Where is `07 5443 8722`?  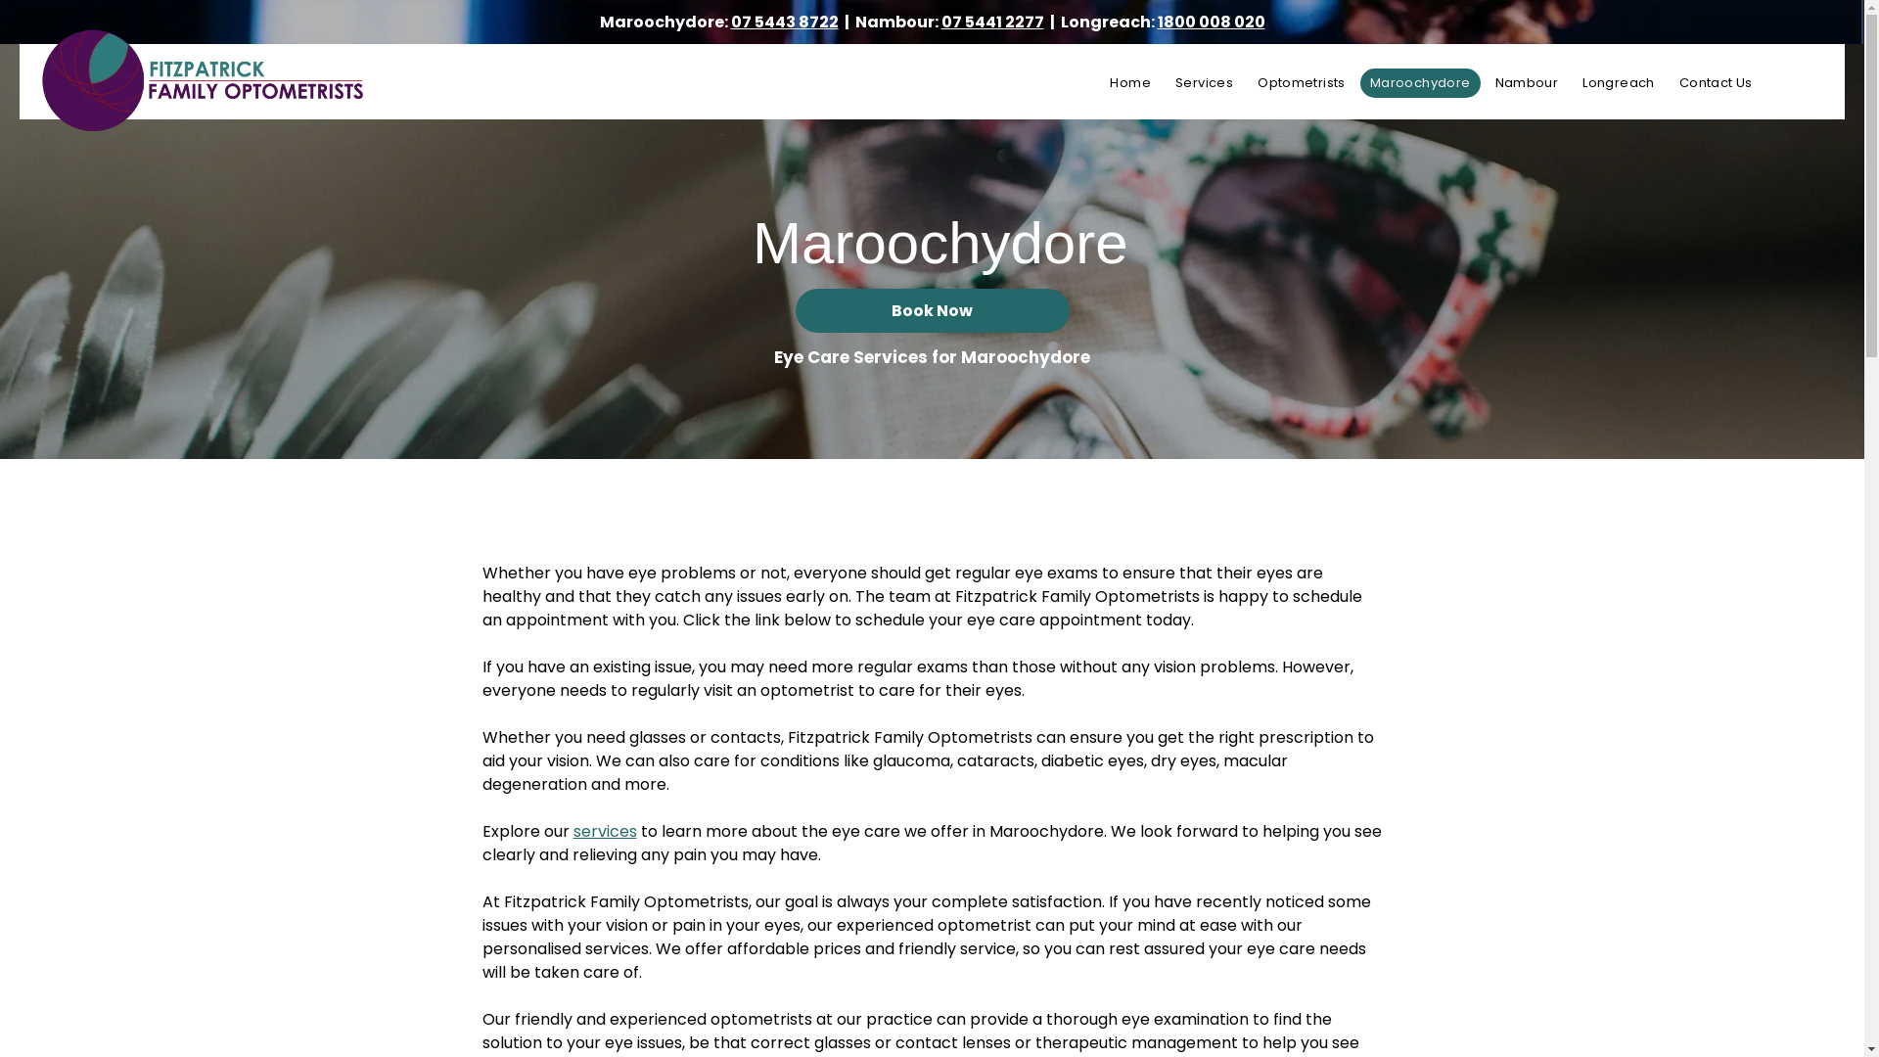
07 5443 8722 is located at coordinates (784, 22).